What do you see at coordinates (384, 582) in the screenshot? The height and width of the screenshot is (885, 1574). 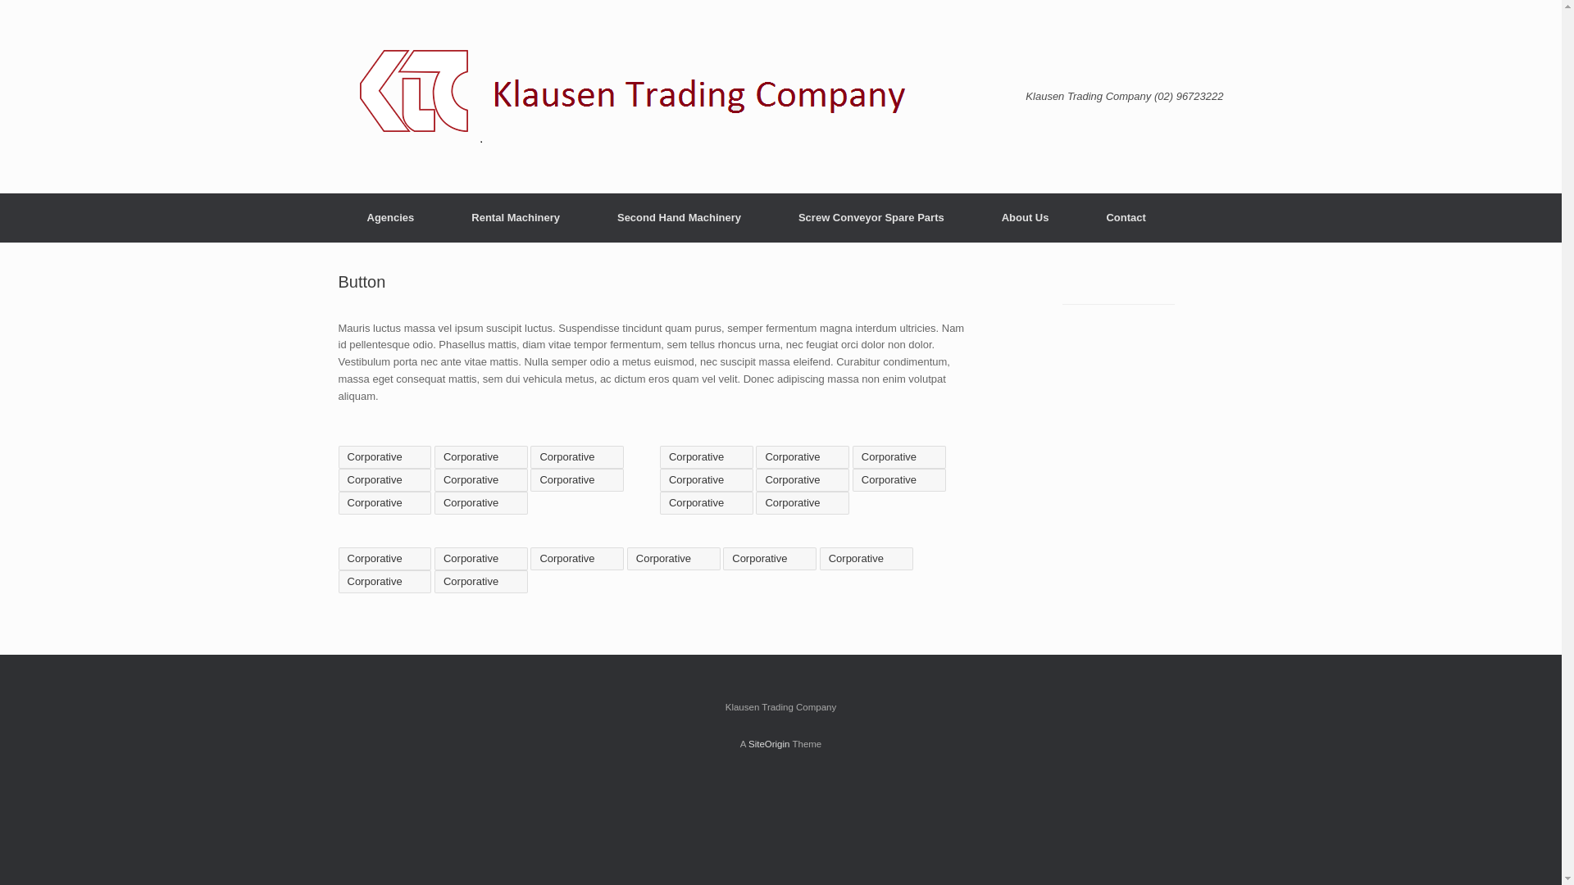 I see `Corporative` at bounding box center [384, 582].